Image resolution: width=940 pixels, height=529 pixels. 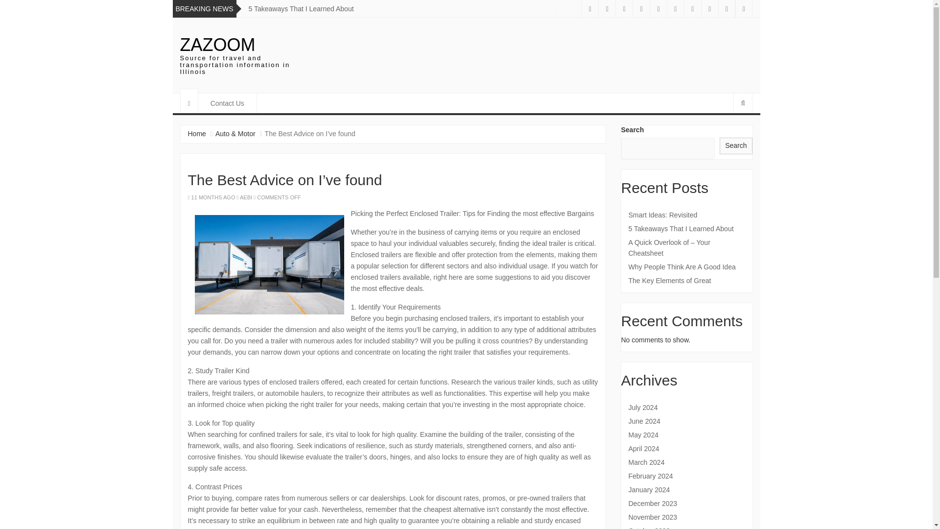 What do you see at coordinates (227, 103) in the screenshot?
I see `Contact Us` at bounding box center [227, 103].